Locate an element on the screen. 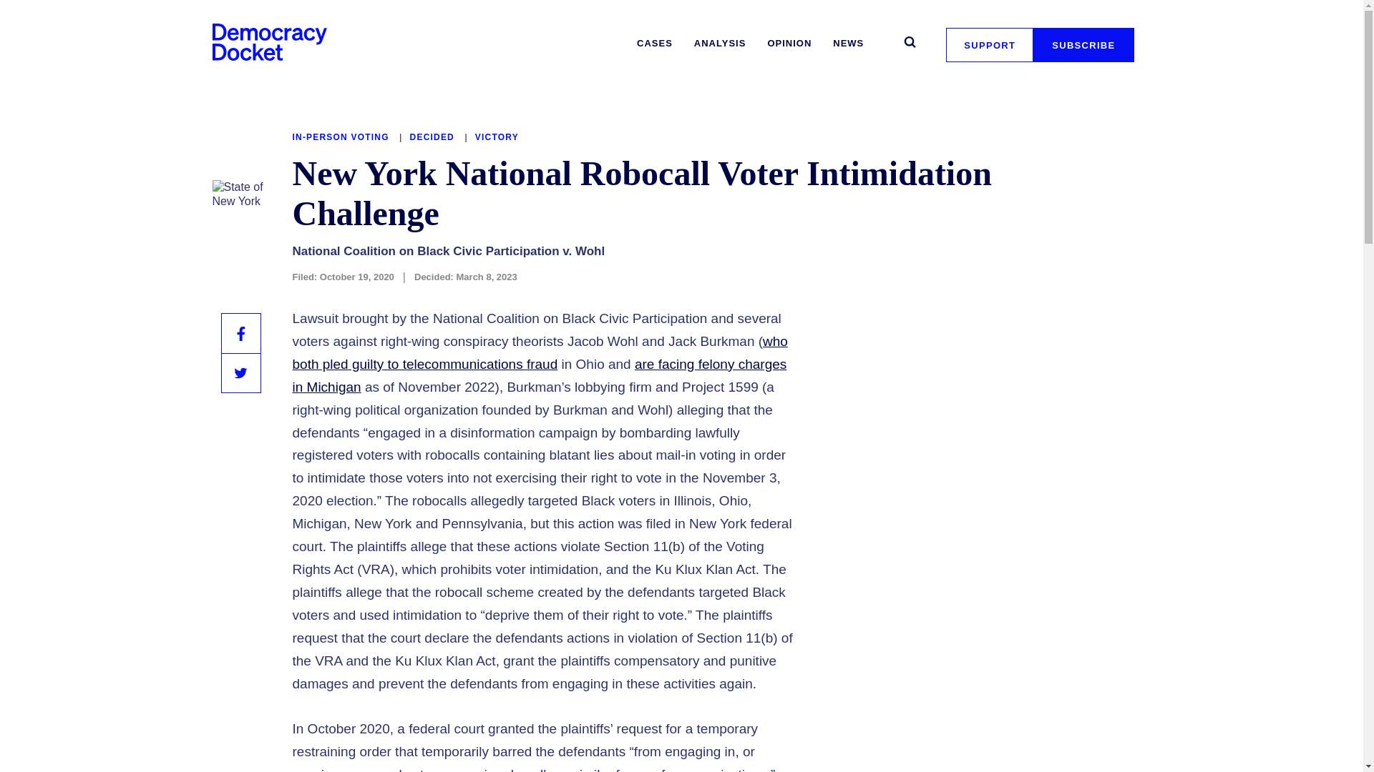  SUPPORT is located at coordinates (989, 44).